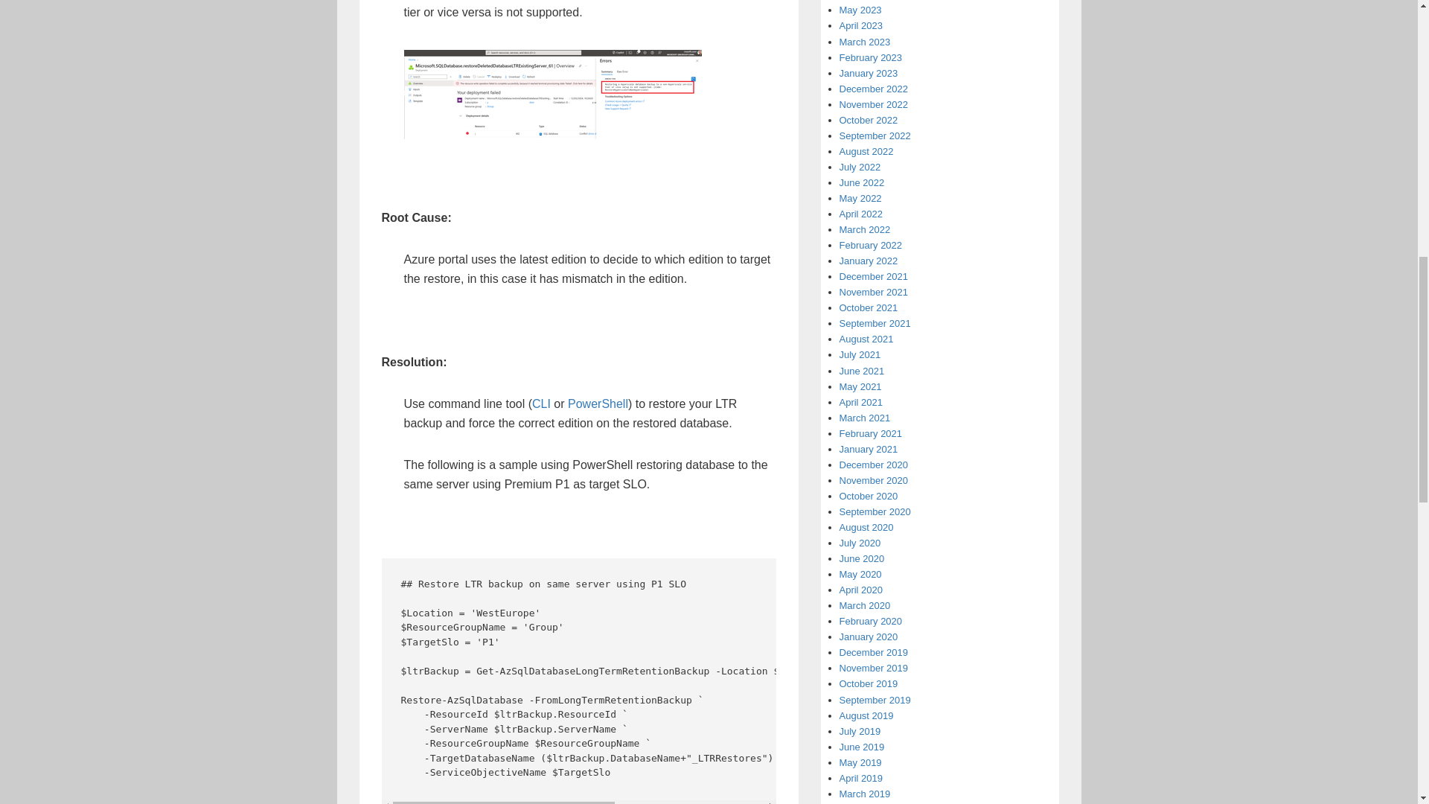  I want to click on PowerShell, so click(598, 403).